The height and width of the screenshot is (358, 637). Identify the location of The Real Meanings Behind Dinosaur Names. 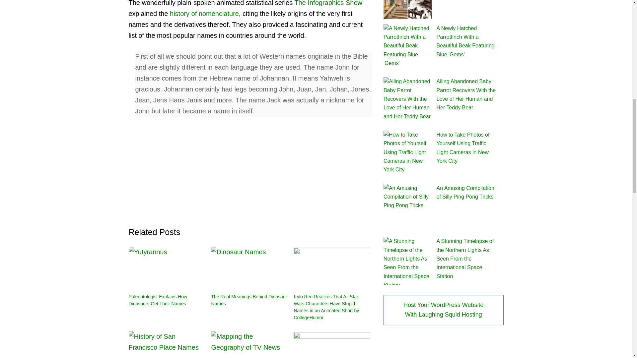
(249, 300).